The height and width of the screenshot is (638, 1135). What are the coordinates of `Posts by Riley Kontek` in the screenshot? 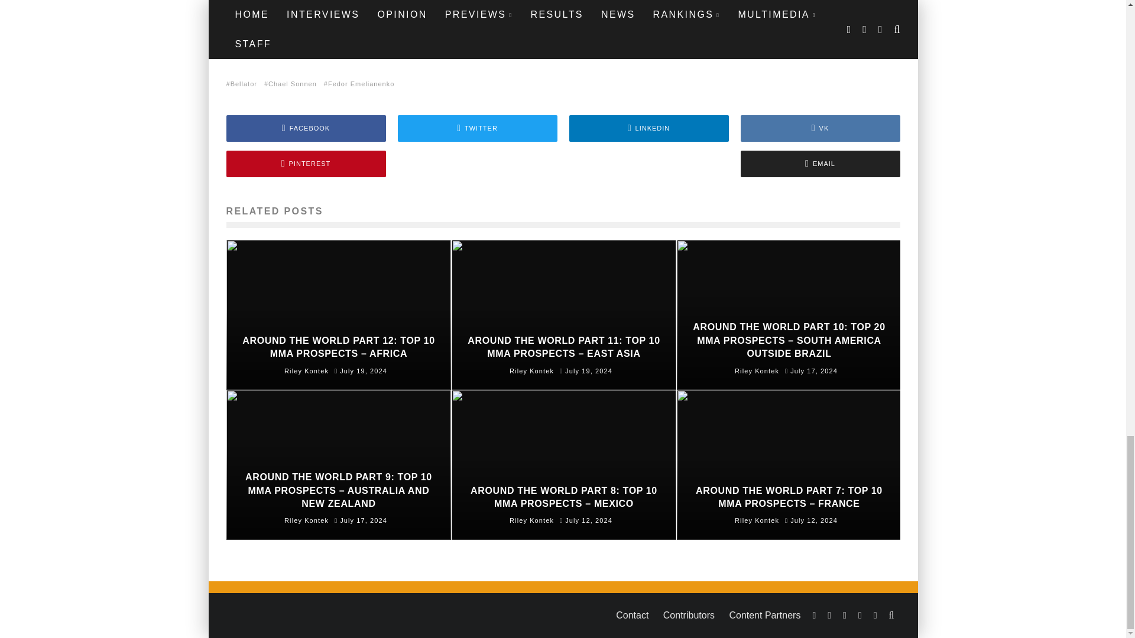 It's located at (757, 520).